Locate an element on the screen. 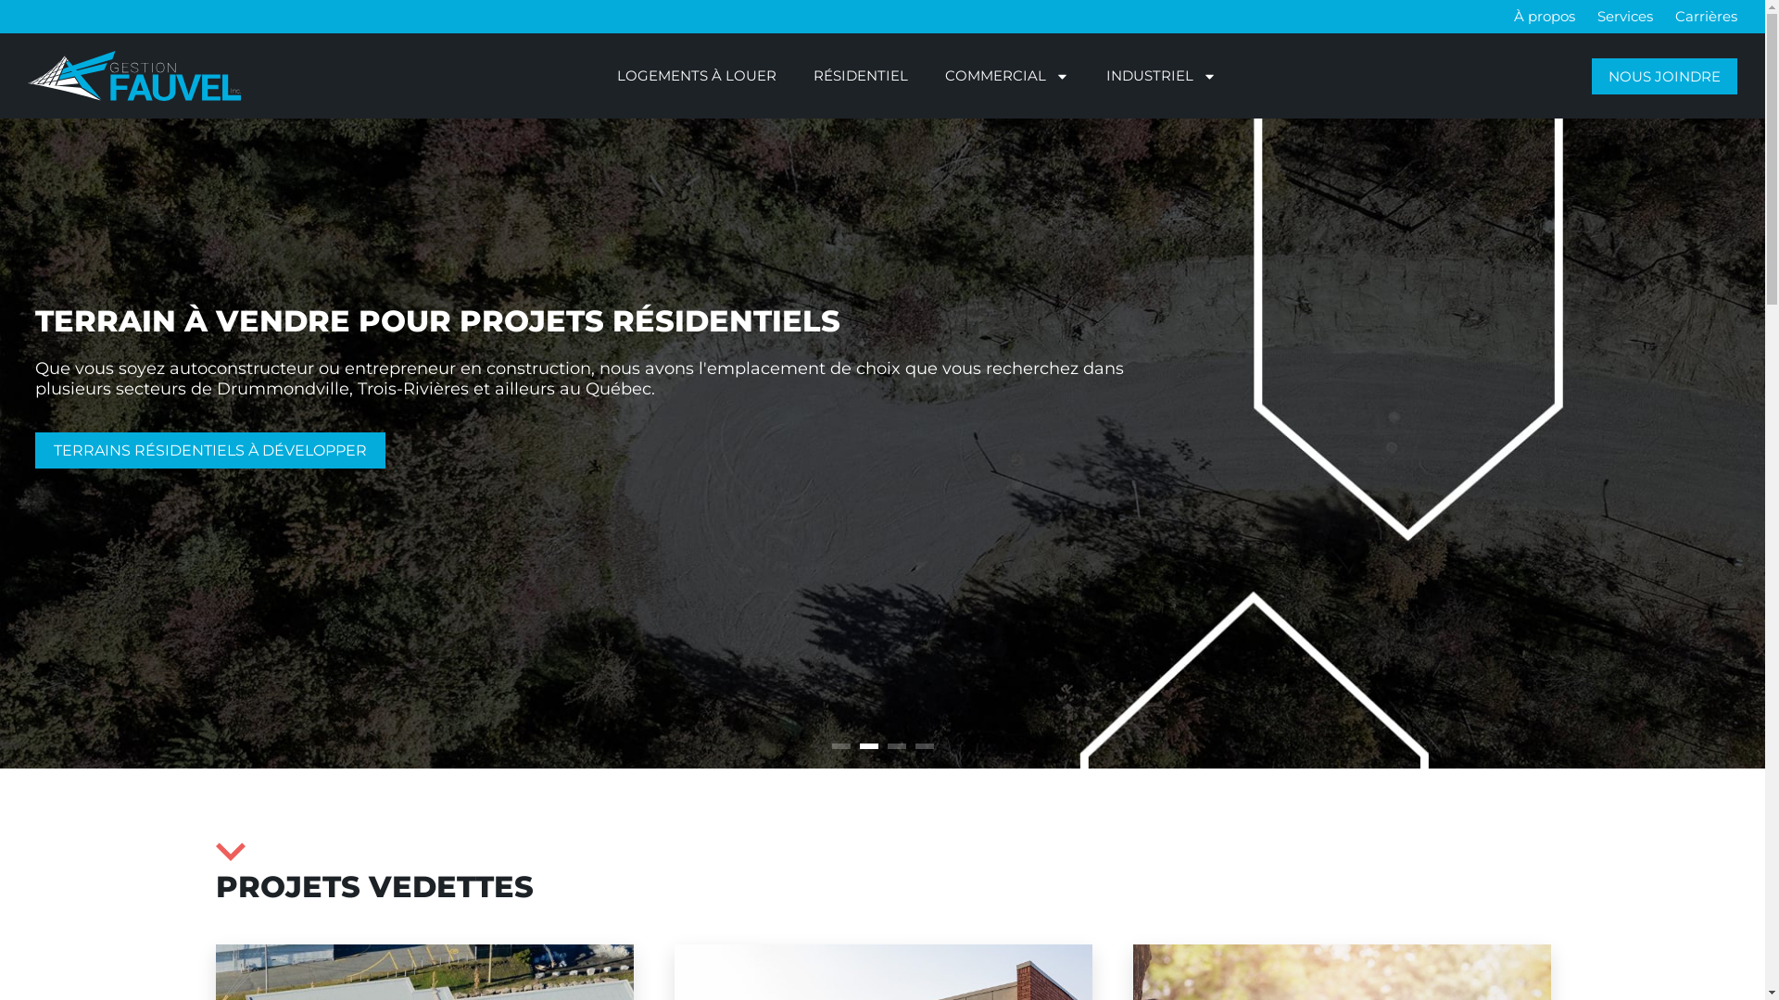 The width and height of the screenshot is (1779, 1000). COMMERCIAL is located at coordinates (1007, 76).